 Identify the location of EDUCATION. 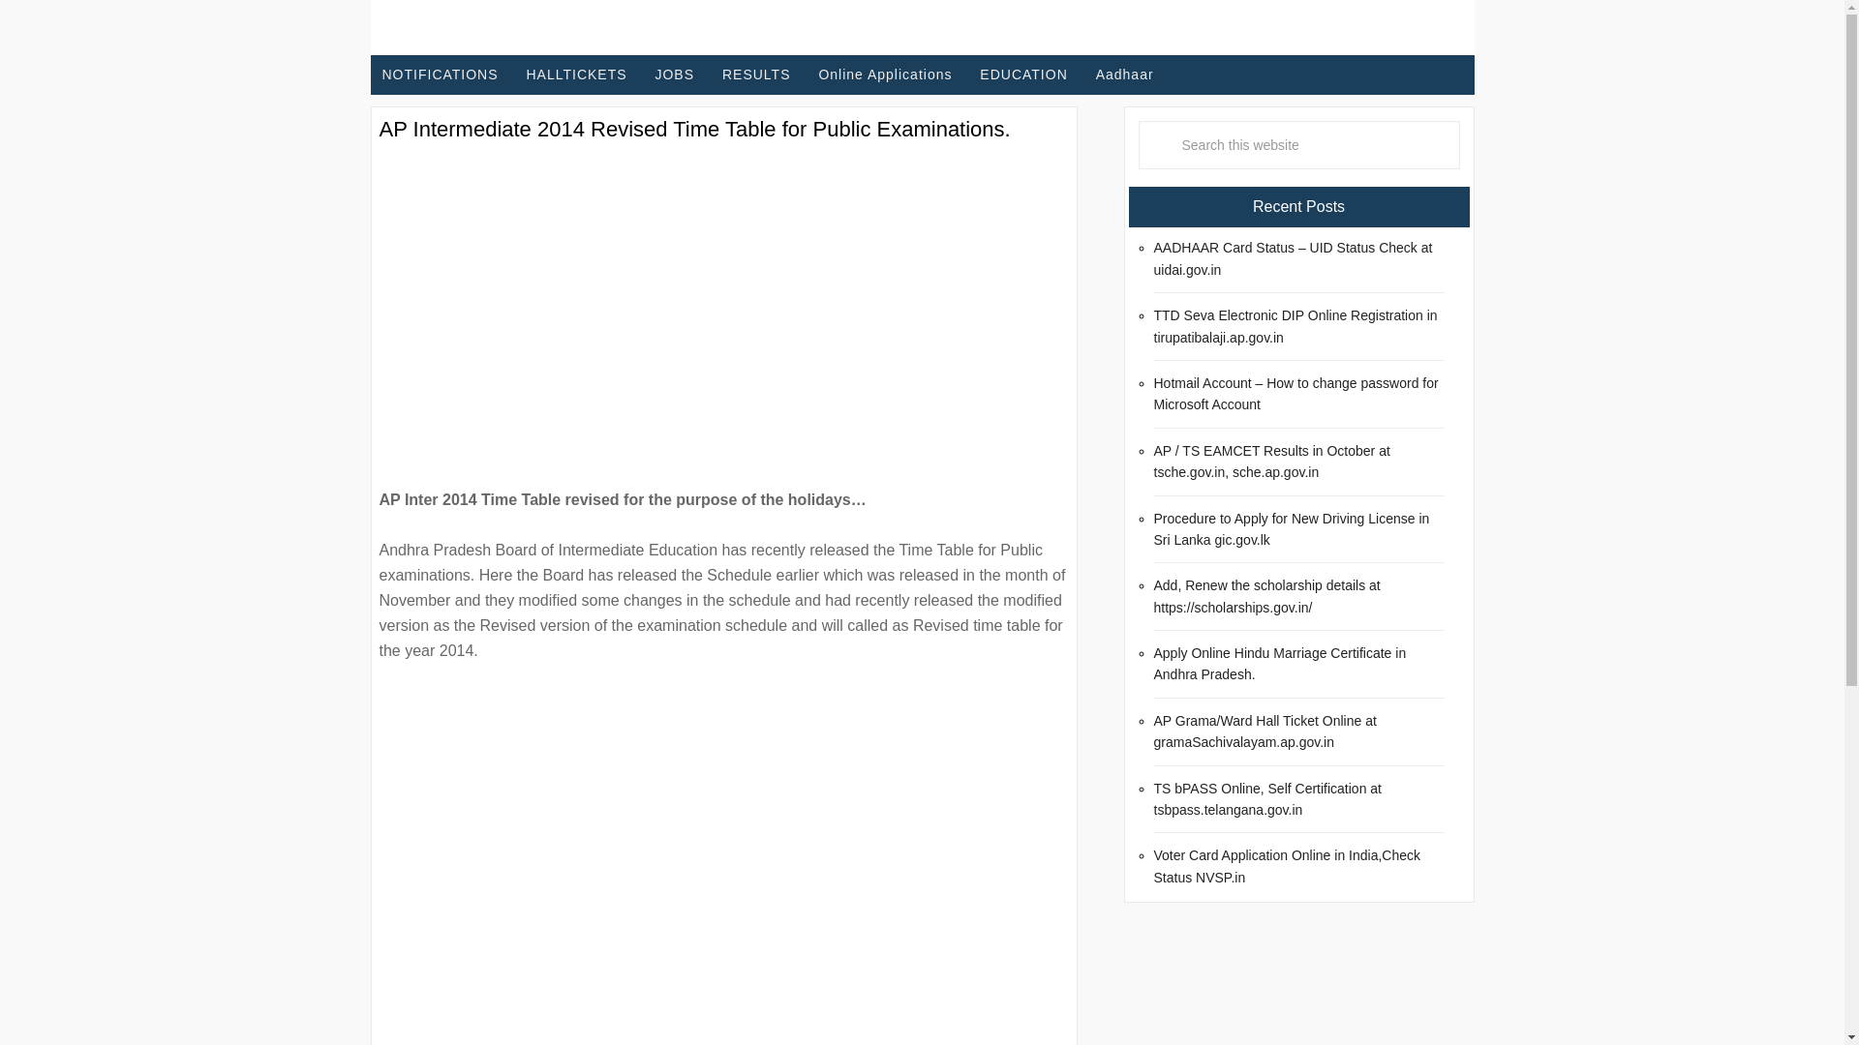
(1022, 75).